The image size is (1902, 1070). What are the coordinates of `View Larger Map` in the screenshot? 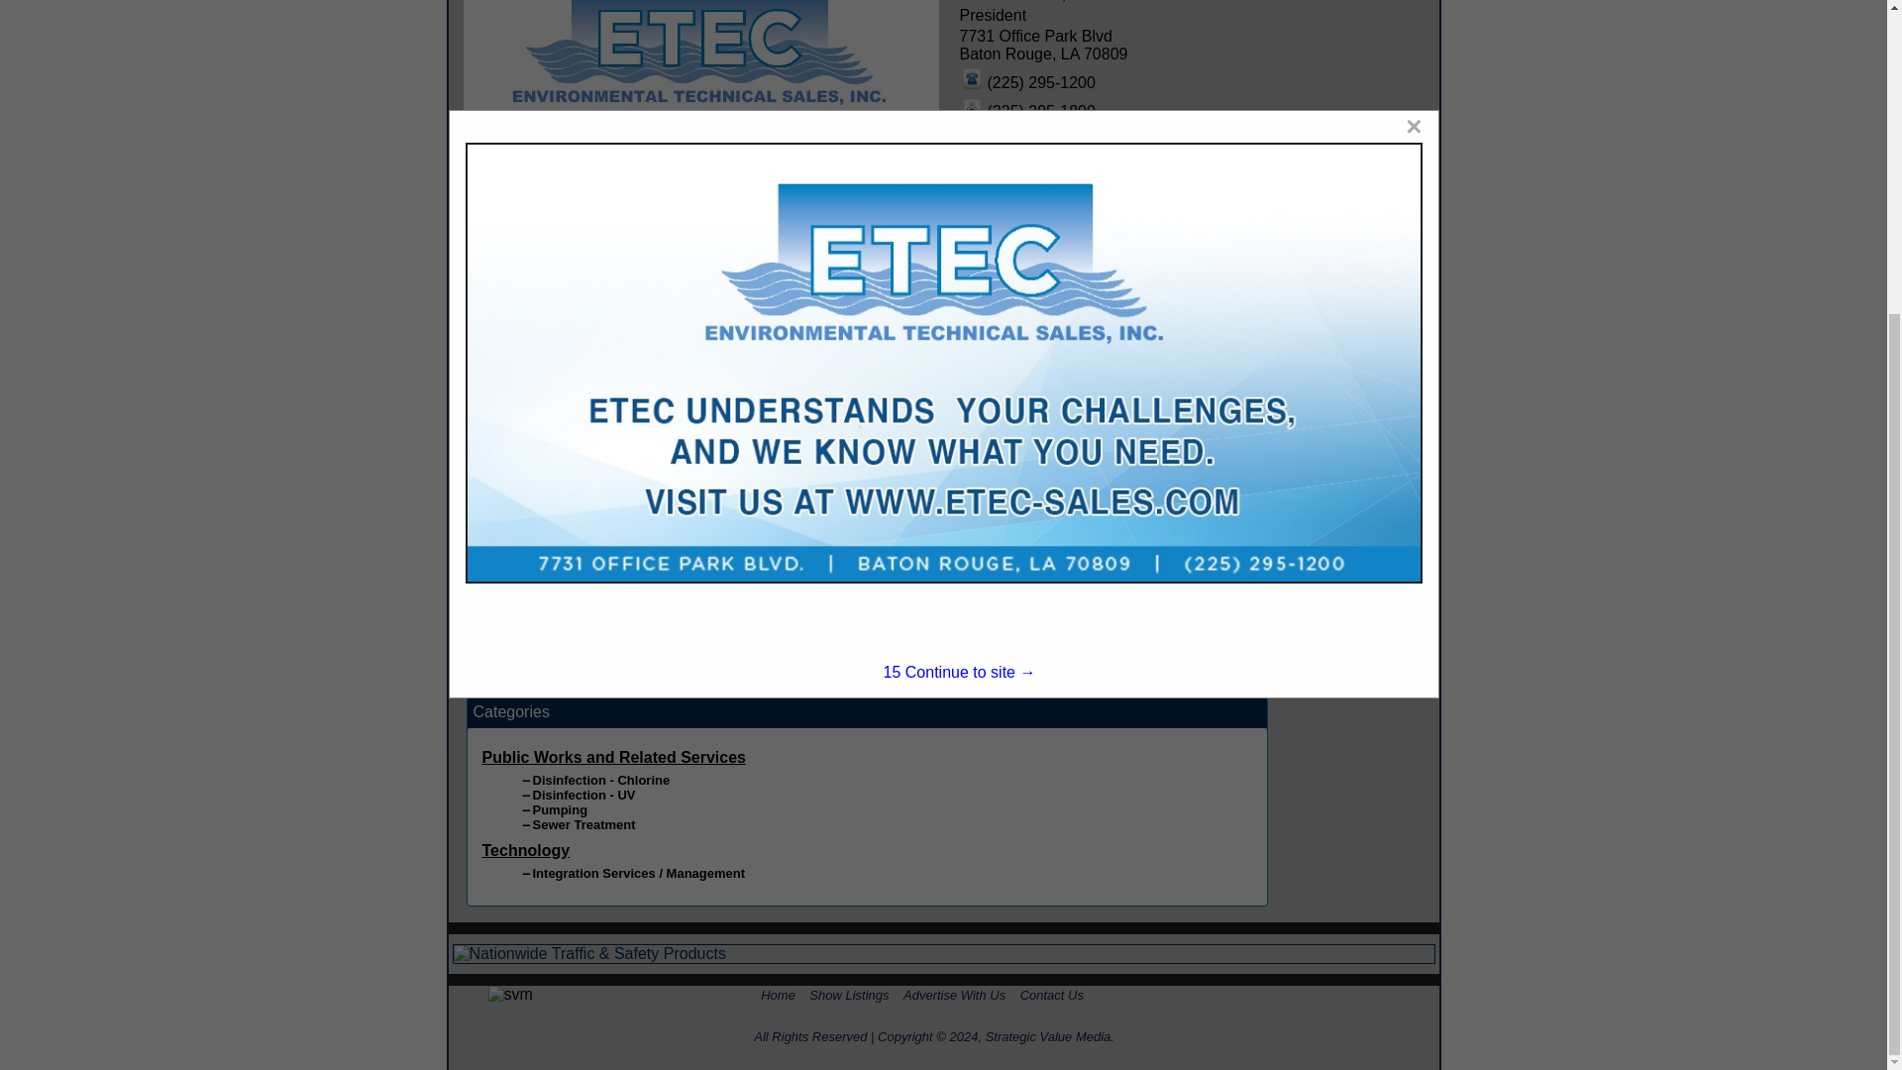 It's located at (1357, 549).